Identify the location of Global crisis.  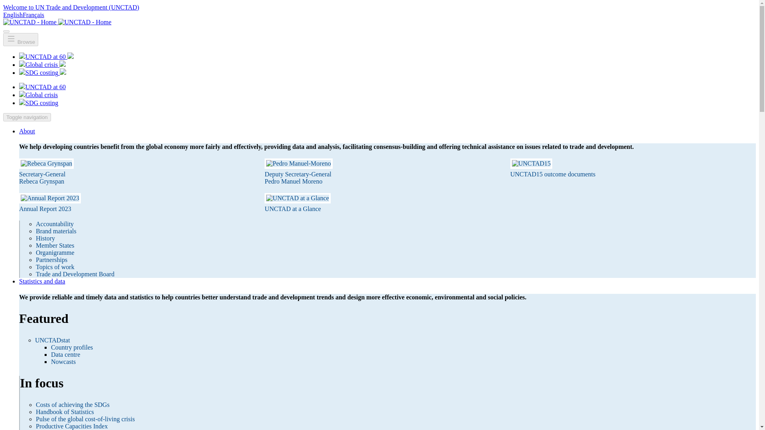
(42, 64).